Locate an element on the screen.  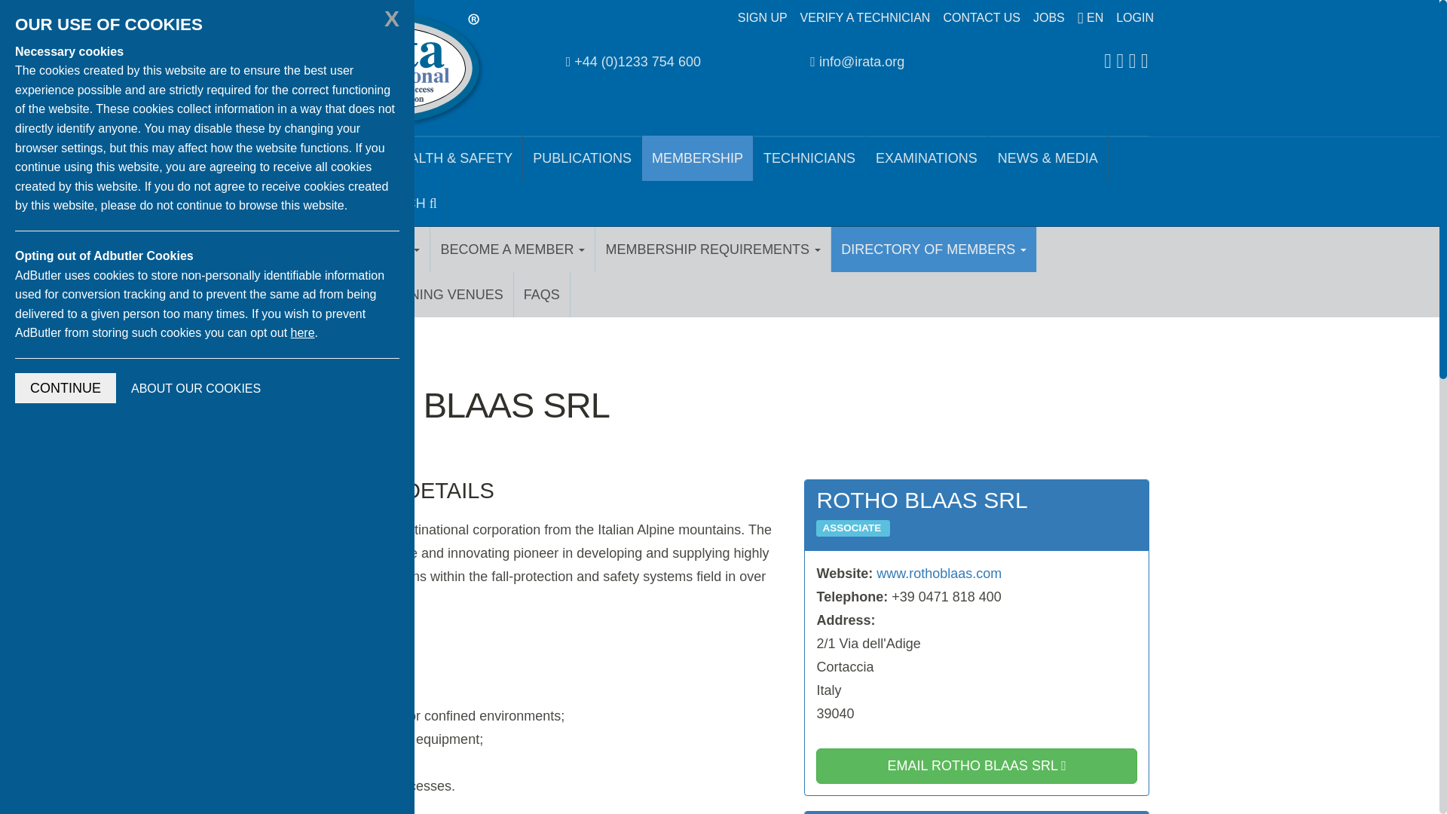
LOGIN is located at coordinates (1135, 18).